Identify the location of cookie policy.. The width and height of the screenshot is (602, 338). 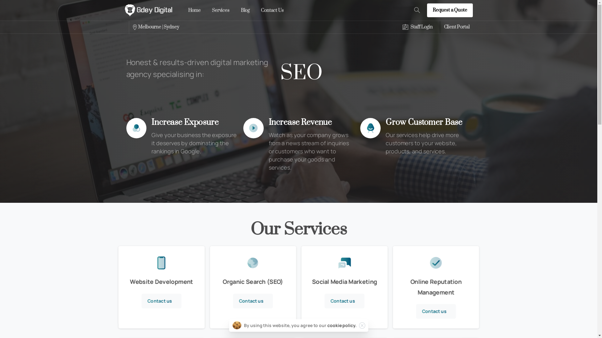
(342, 325).